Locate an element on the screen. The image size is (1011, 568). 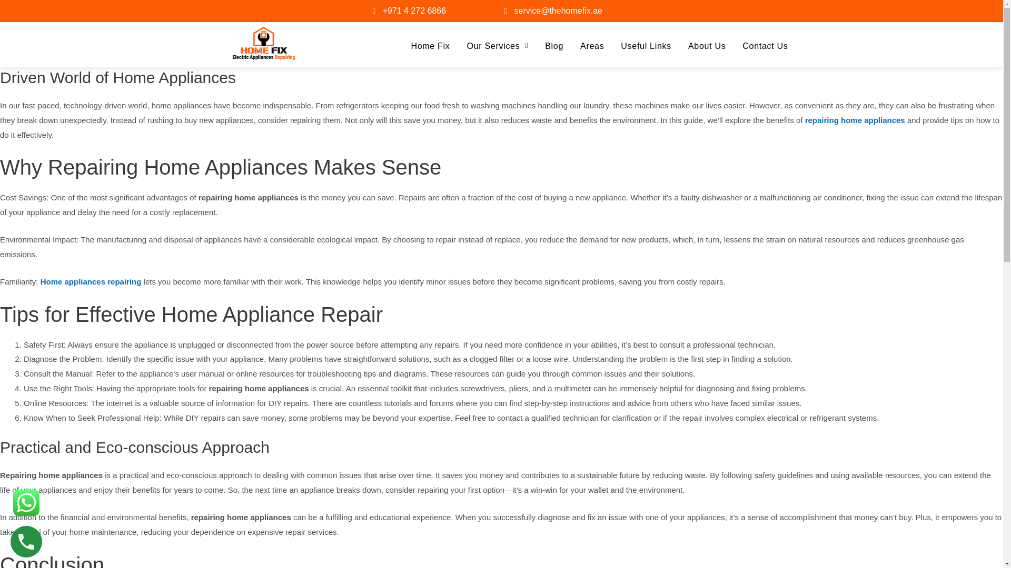
Useful Links is located at coordinates (646, 46).